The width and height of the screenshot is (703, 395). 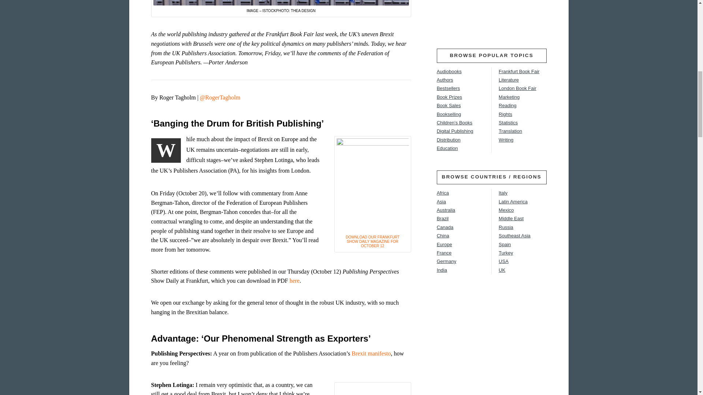 What do you see at coordinates (372, 241) in the screenshot?
I see `DOWNLOAD OUR FRANKFURT SHOW DAILY MAGAZINE FOR OCTOBER 12` at bounding box center [372, 241].